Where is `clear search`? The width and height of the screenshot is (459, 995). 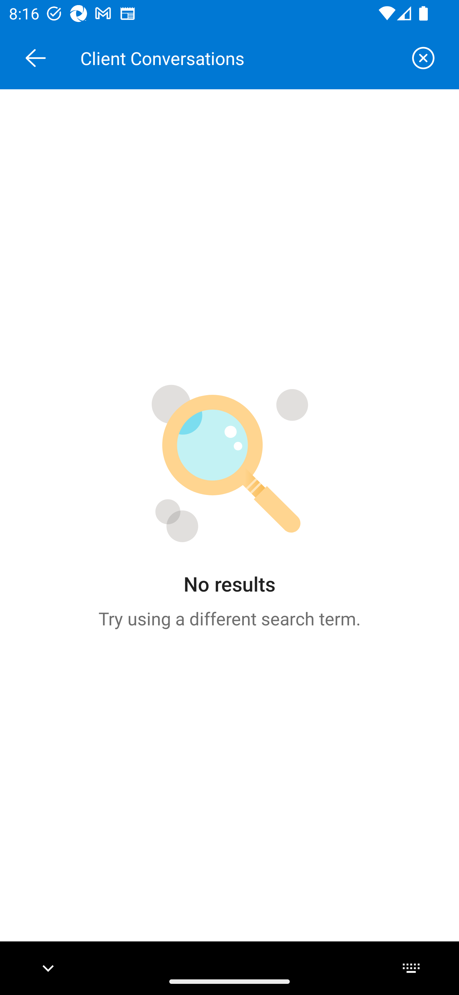
clear search is located at coordinates (423, 58).